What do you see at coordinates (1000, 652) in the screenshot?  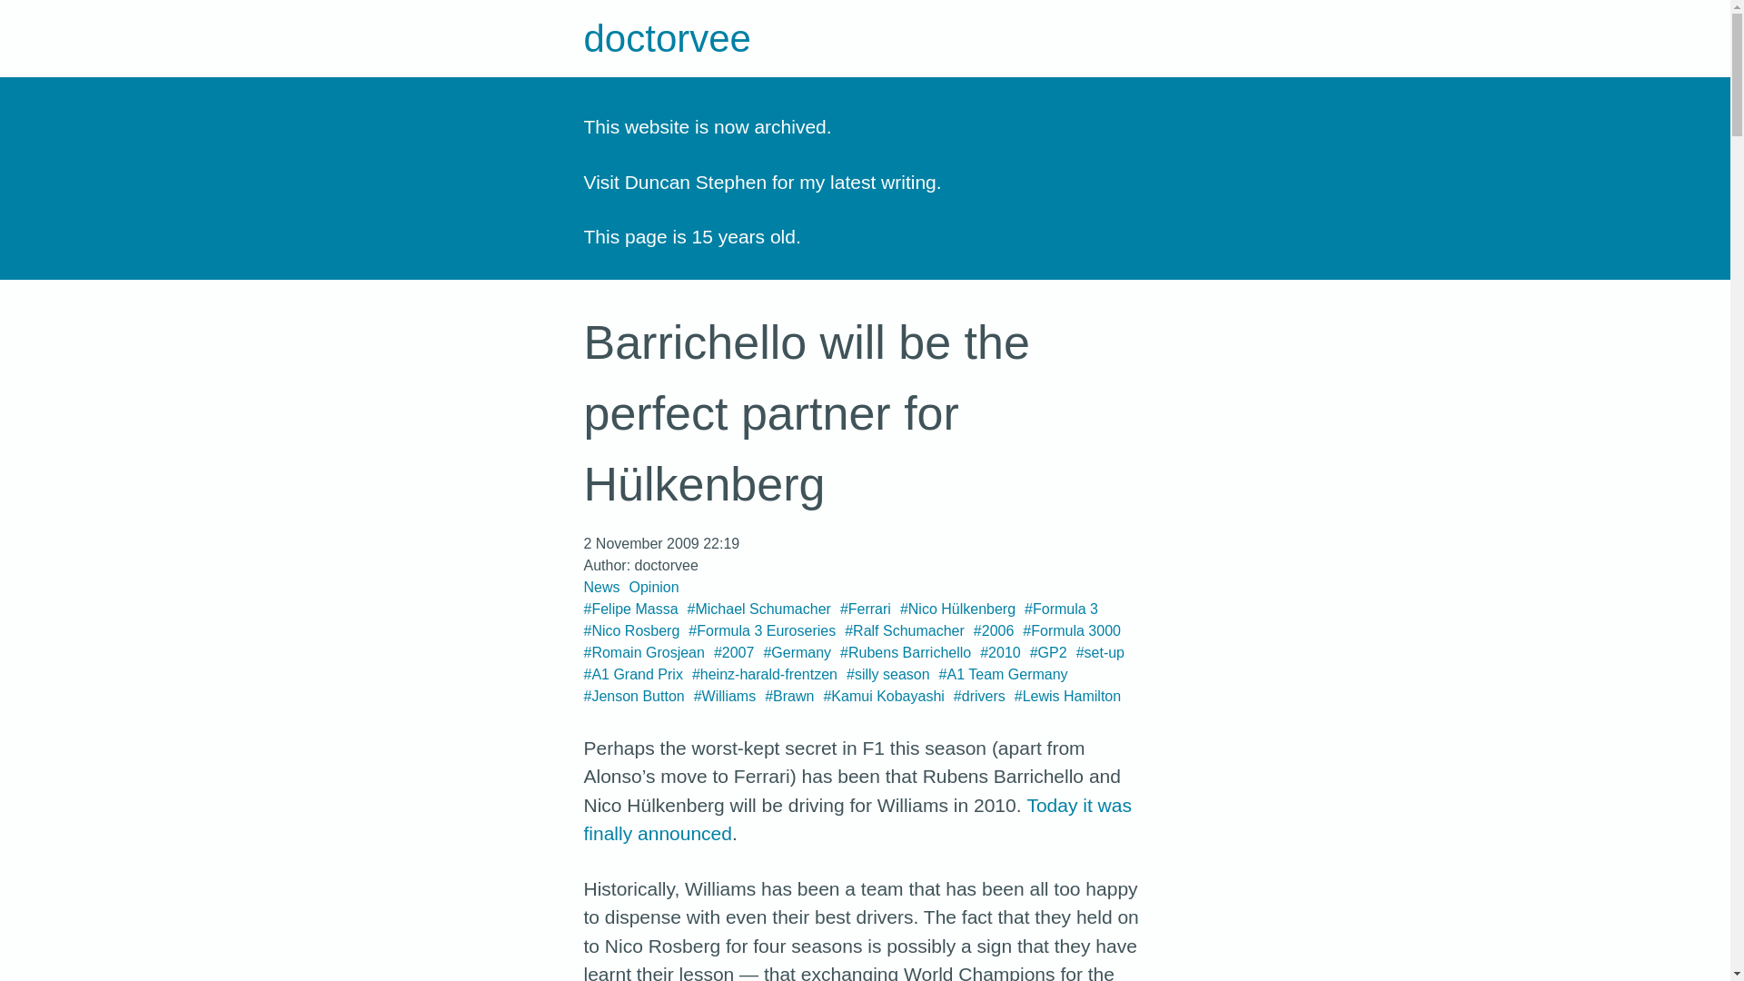 I see `2010` at bounding box center [1000, 652].